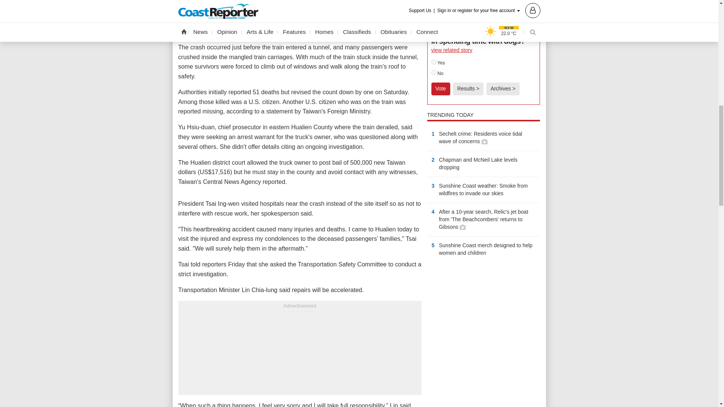  Describe the element at coordinates (462, 227) in the screenshot. I see `Has a gallery` at that location.